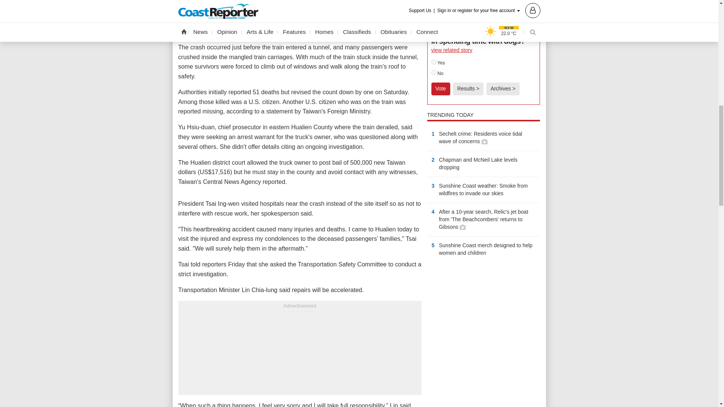  Describe the element at coordinates (462, 227) in the screenshot. I see `Has a gallery` at that location.